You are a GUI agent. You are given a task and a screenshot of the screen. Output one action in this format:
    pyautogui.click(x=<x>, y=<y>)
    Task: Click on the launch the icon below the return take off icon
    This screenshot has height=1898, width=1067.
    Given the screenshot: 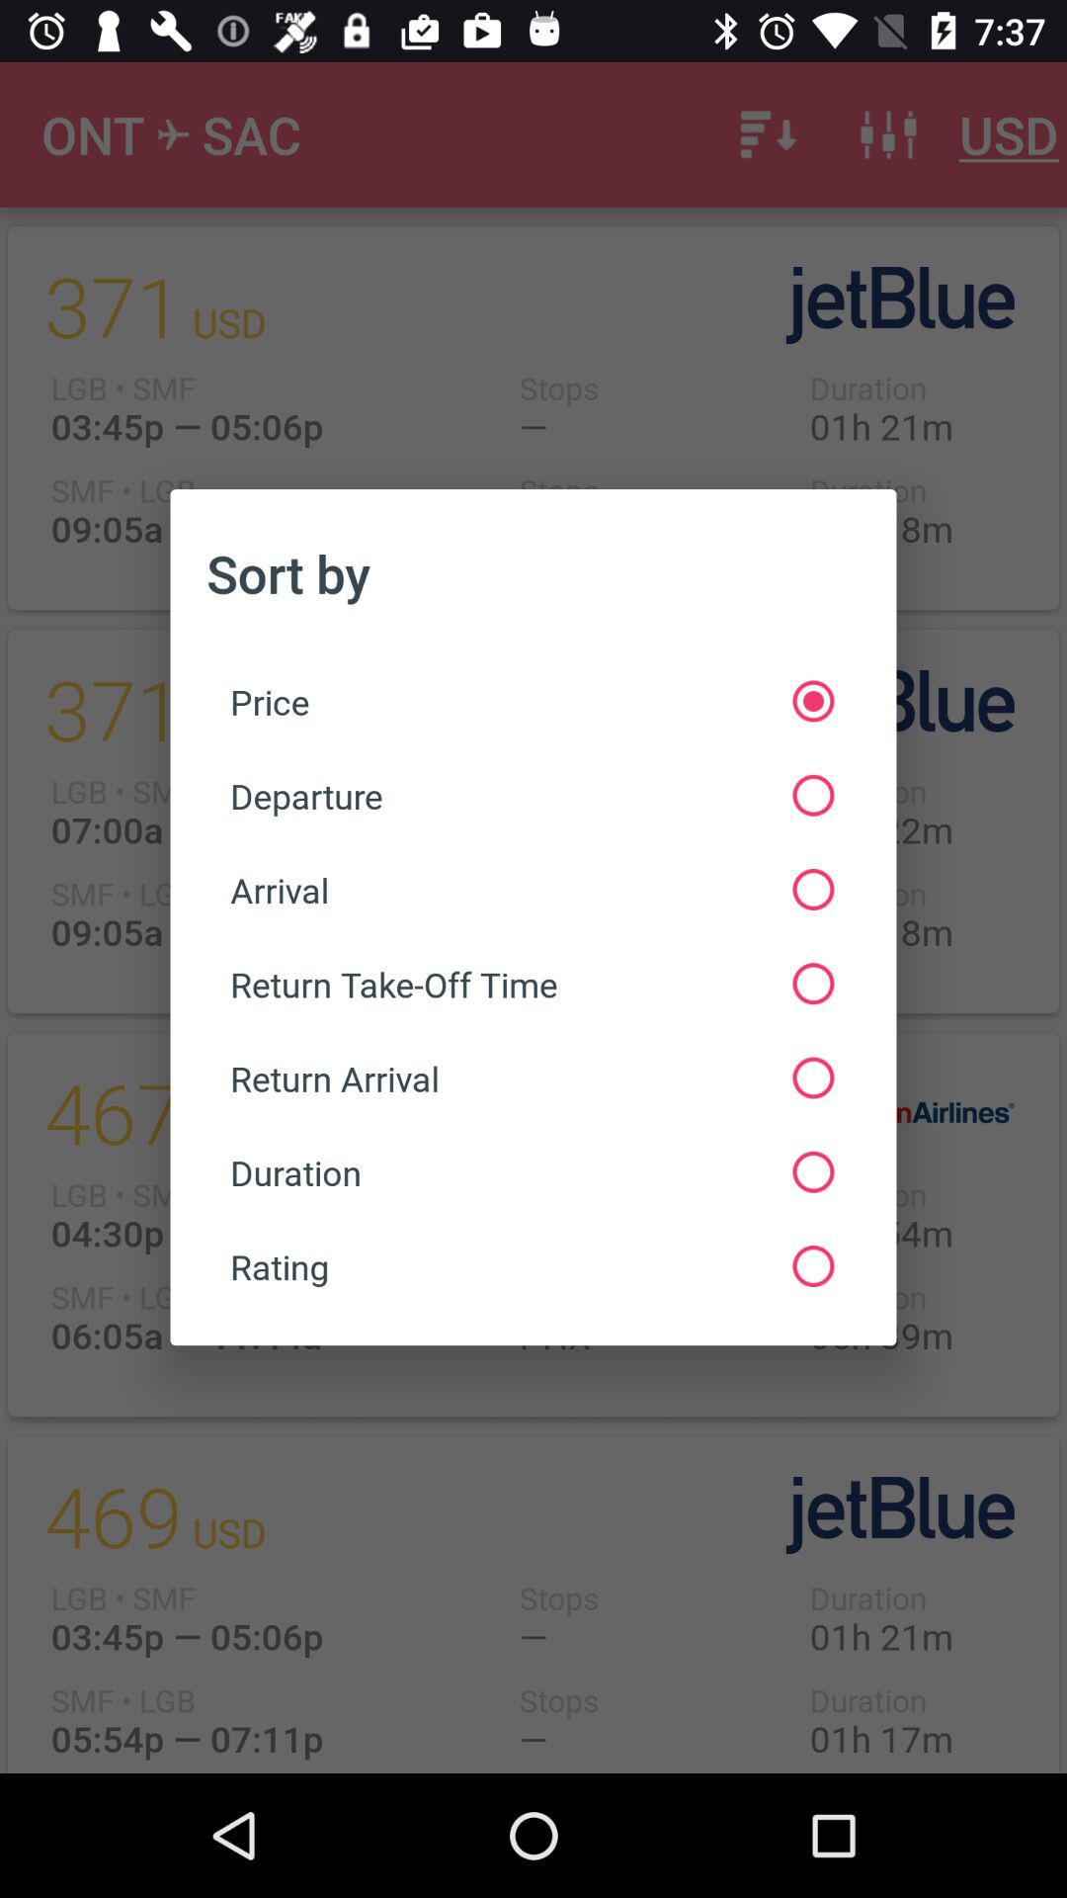 What is the action you would take?
    pyautogui.click(x=532, y=1078)
    